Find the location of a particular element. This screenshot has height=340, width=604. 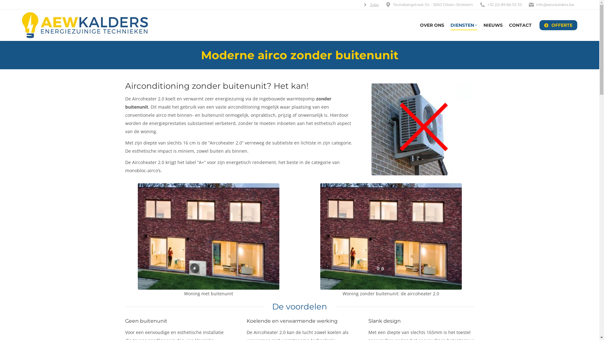

Jobs is located at coordinates (374, 4).